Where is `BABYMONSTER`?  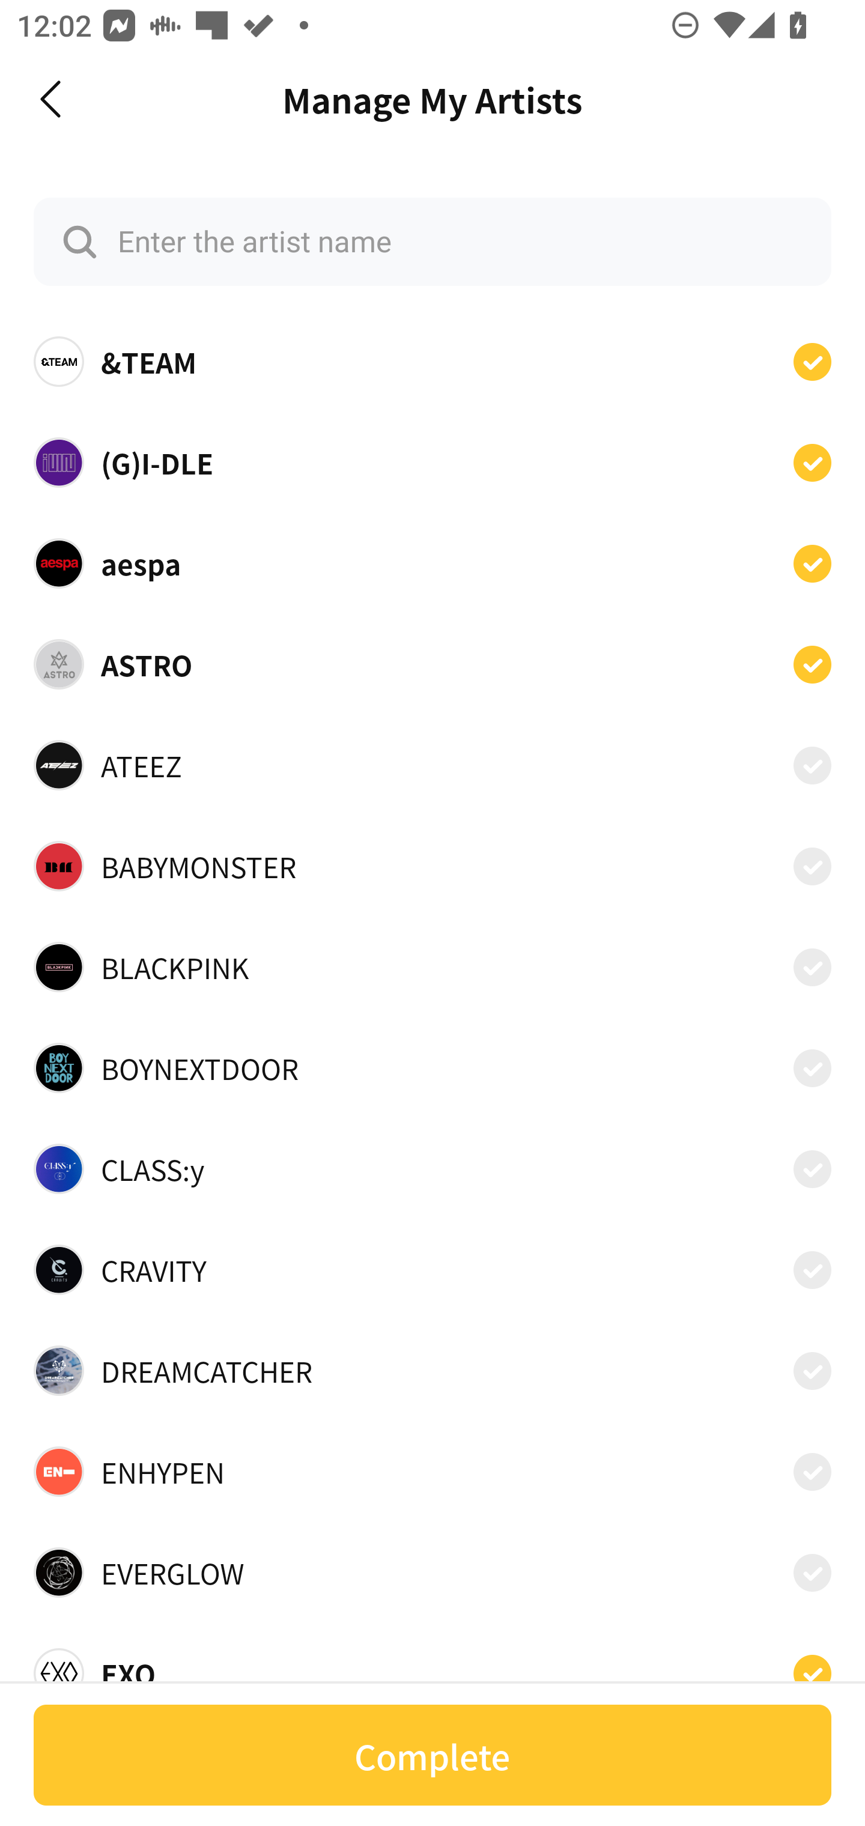 BABYMONSTER is located at coordinates (432, 866).